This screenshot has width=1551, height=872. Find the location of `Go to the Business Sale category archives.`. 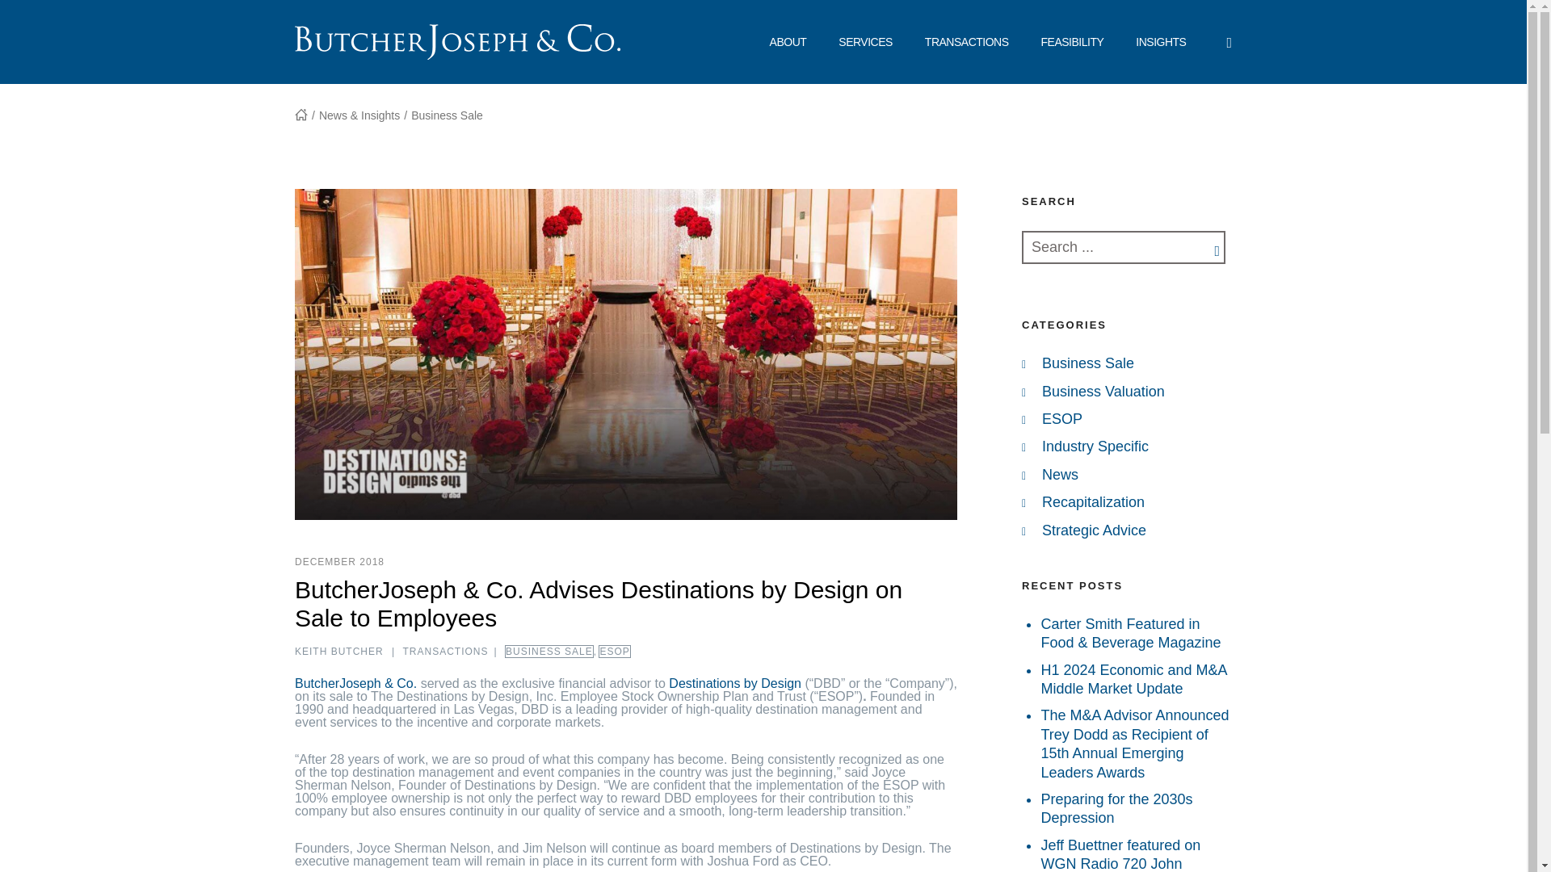

Go to the Business Sale category archives. is located at coordinates (446, 115).